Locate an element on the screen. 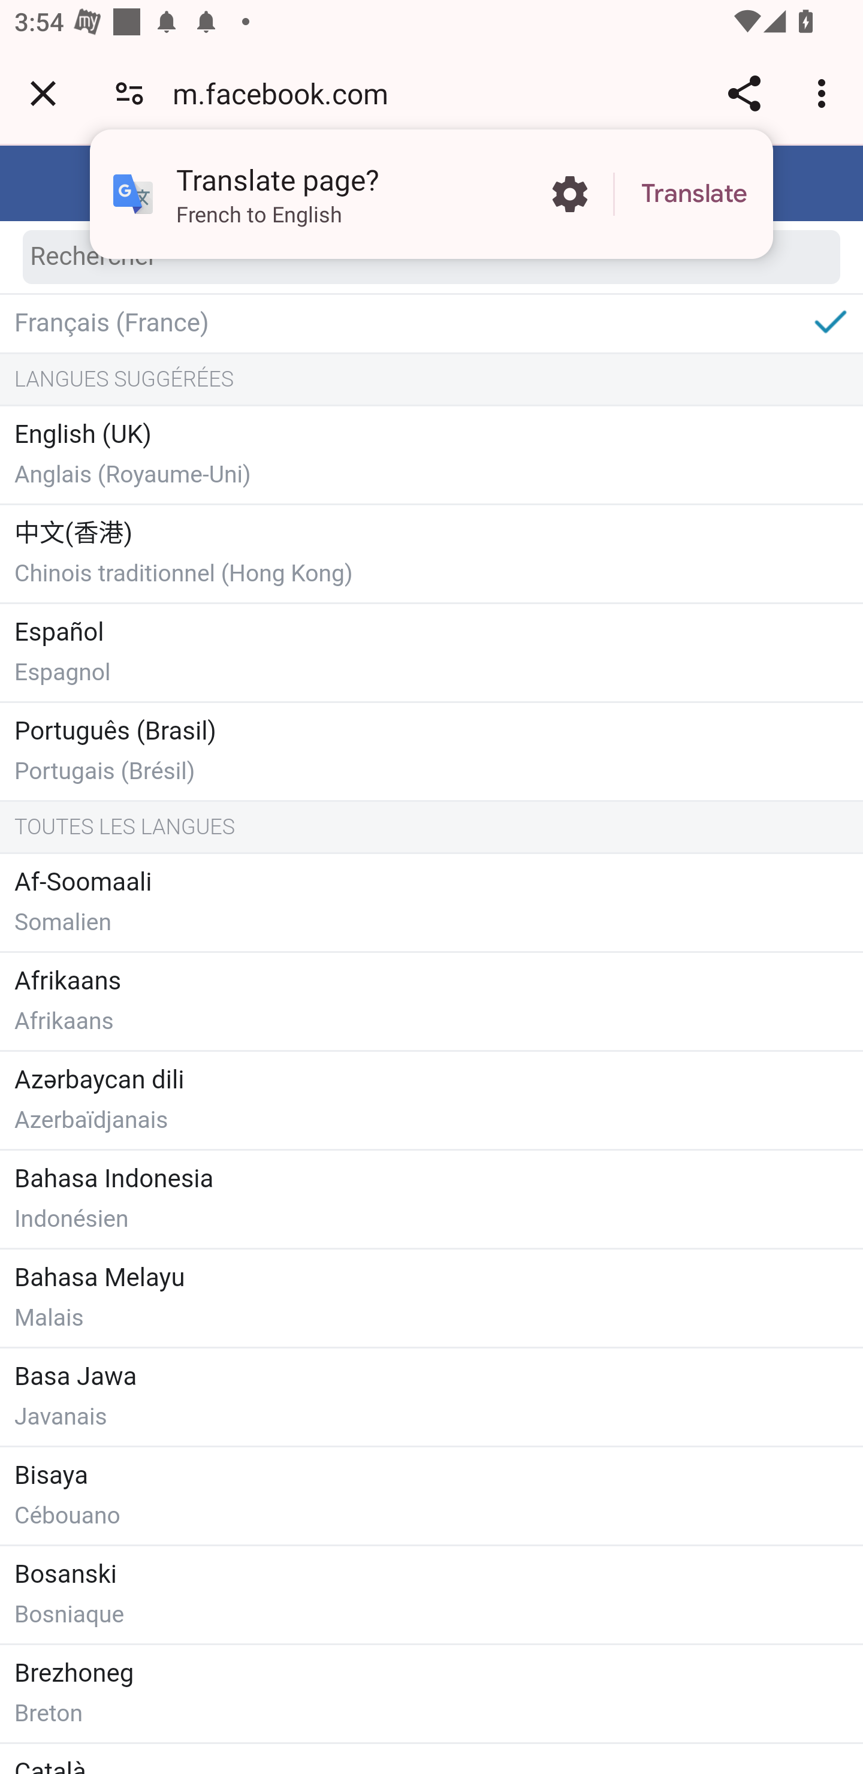  Share is located at coordinates (744, 93).